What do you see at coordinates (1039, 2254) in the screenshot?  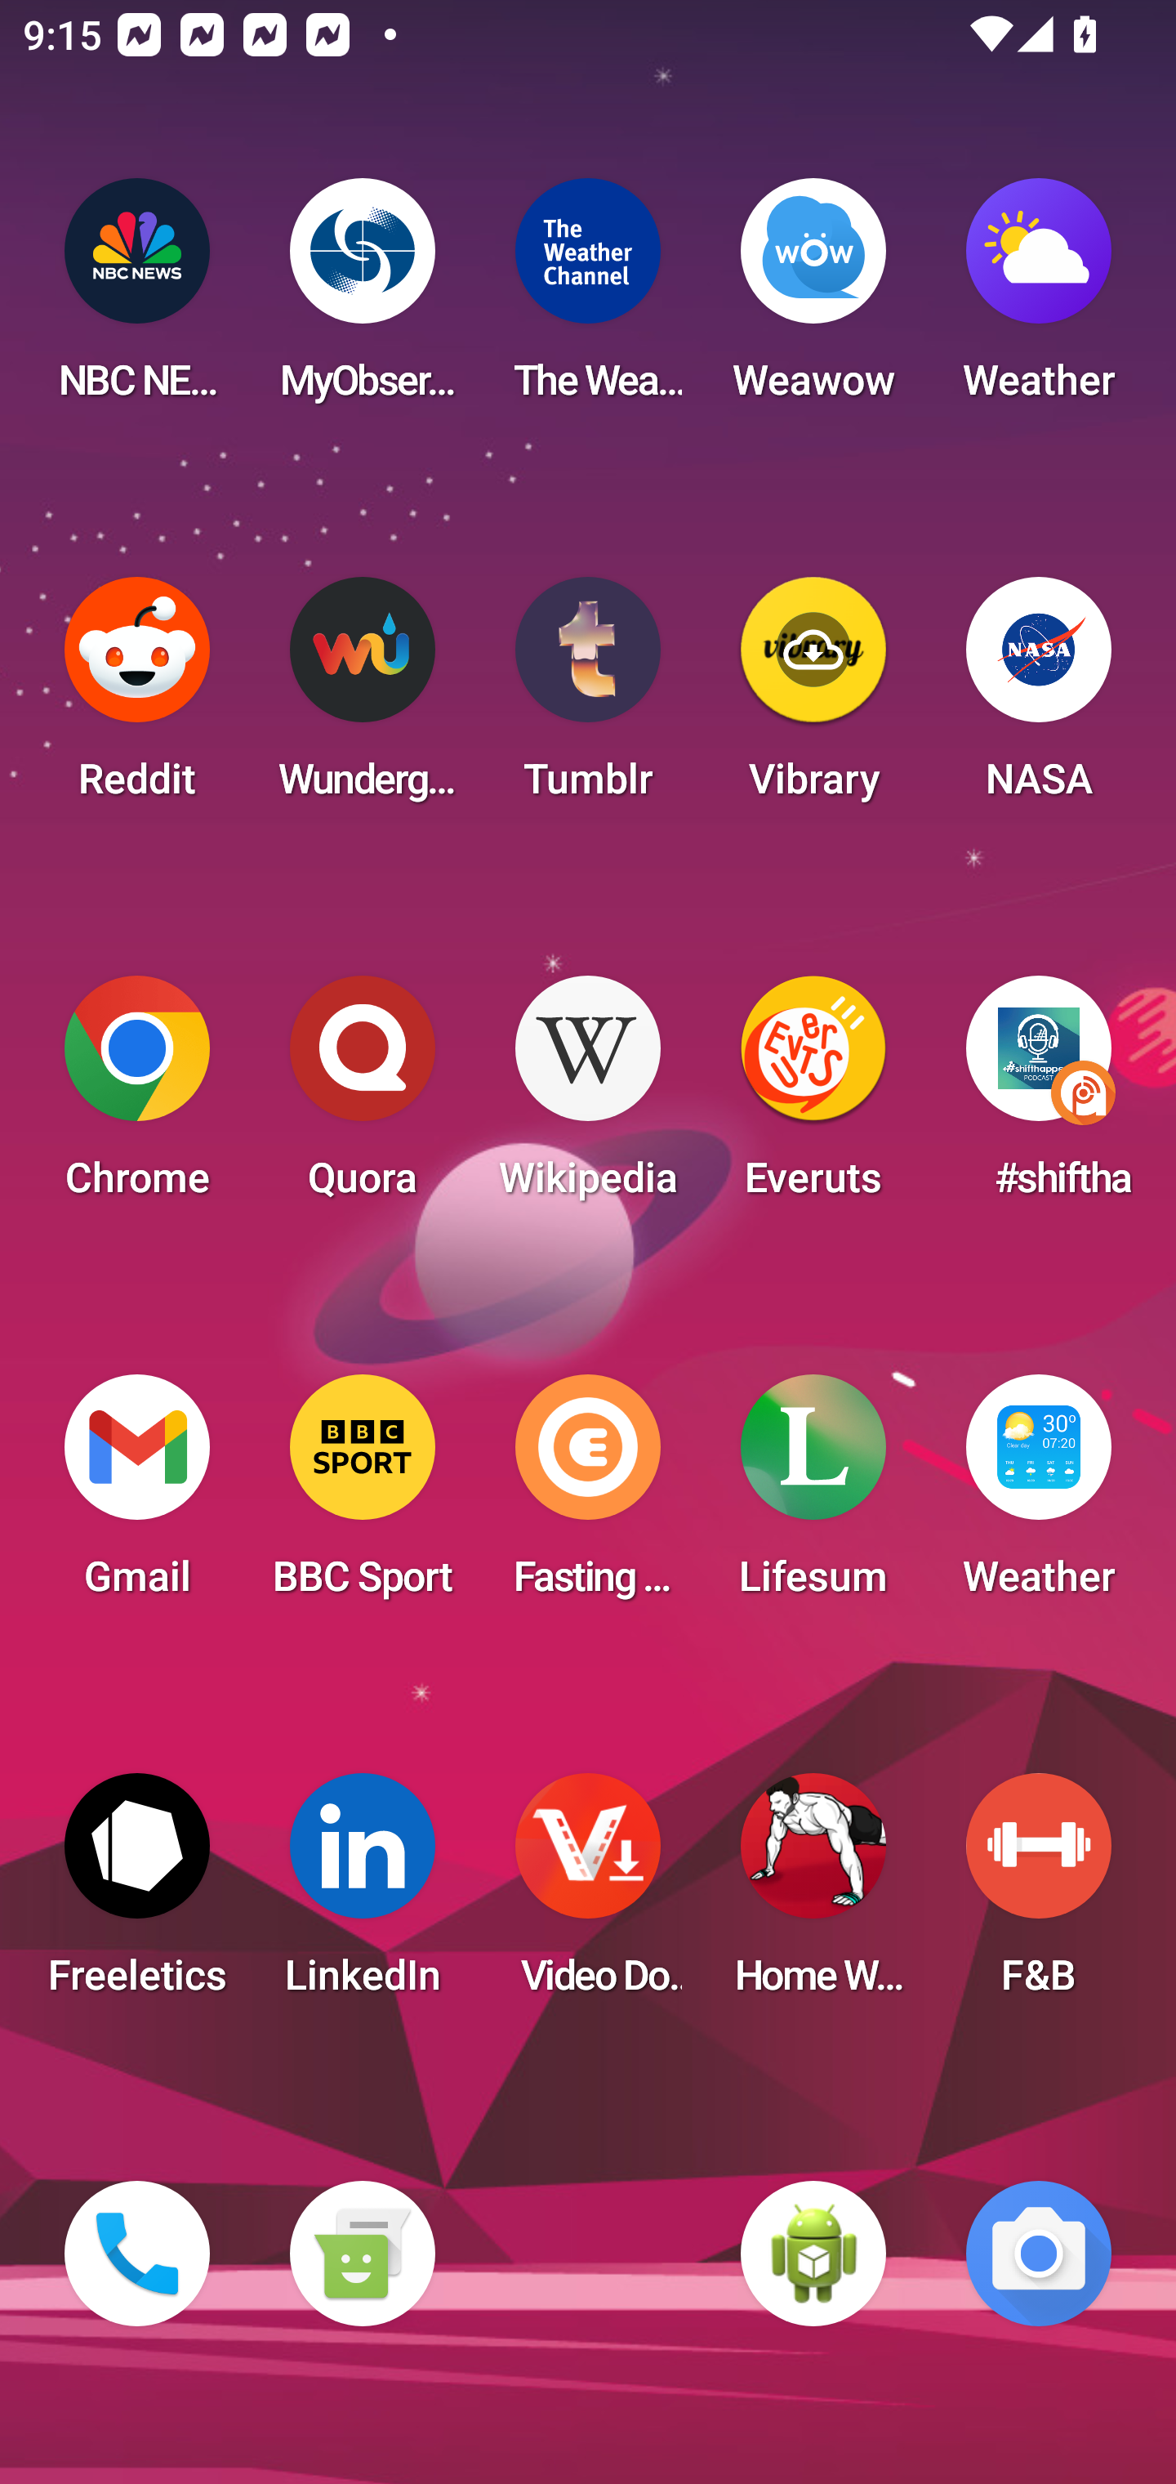 I see `Camera` at bounding box center [1039, 2254].